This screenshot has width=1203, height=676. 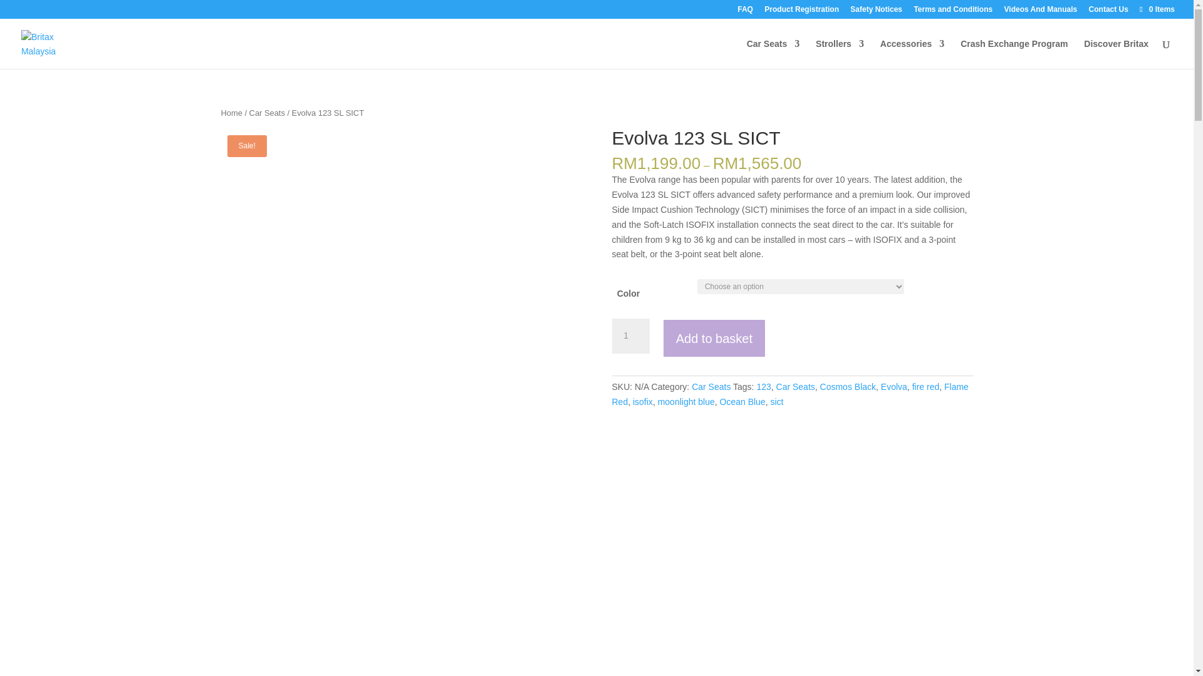 What do you see at coordinates (763, 387) in the screenshot?
I see `123` at bounding box center [763, 387].